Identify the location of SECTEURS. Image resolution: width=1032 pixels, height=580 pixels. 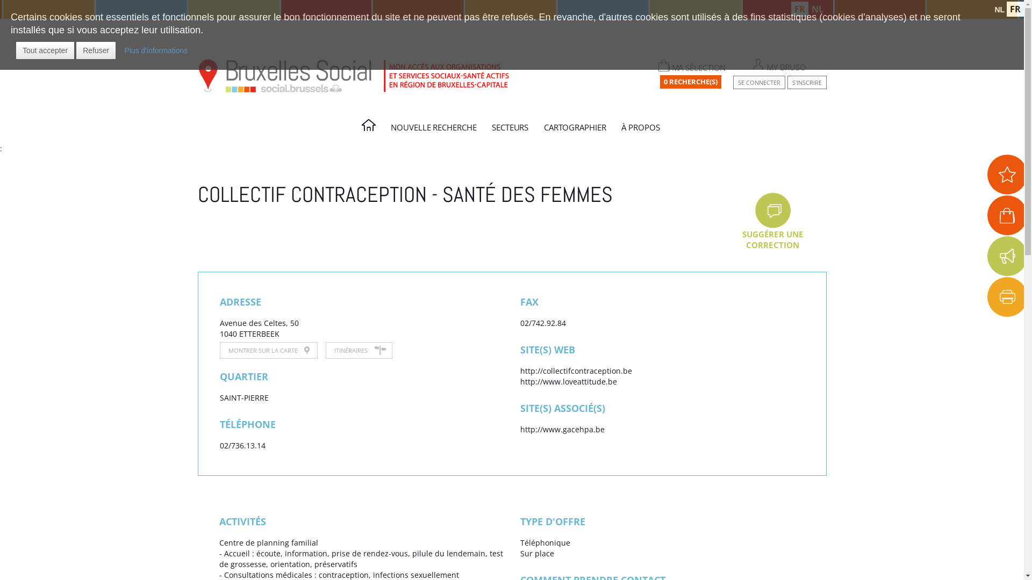
(512, 130).